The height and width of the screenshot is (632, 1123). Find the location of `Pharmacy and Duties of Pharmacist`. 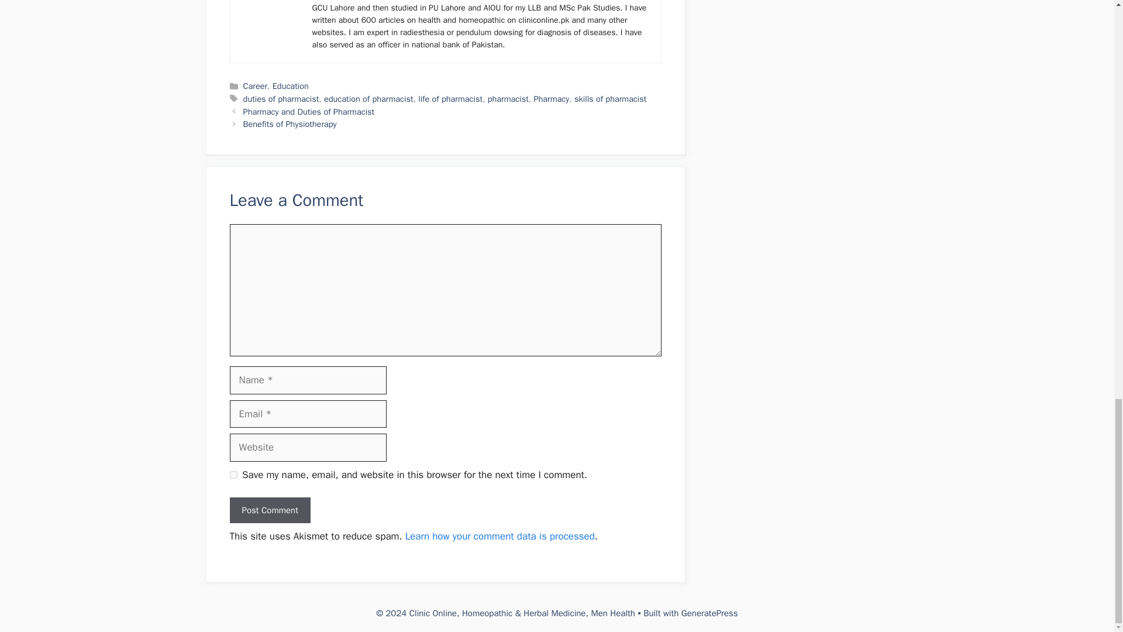

Pharmacy and Duties of Pharmacist is located at coordinates (309, 111).